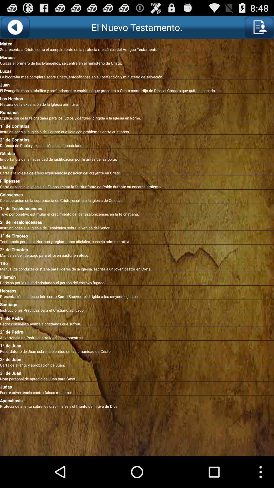 Image resolution: width=274 pixels, height=488 pixels. I want to click on flip until the tito app, so click(137, 262).